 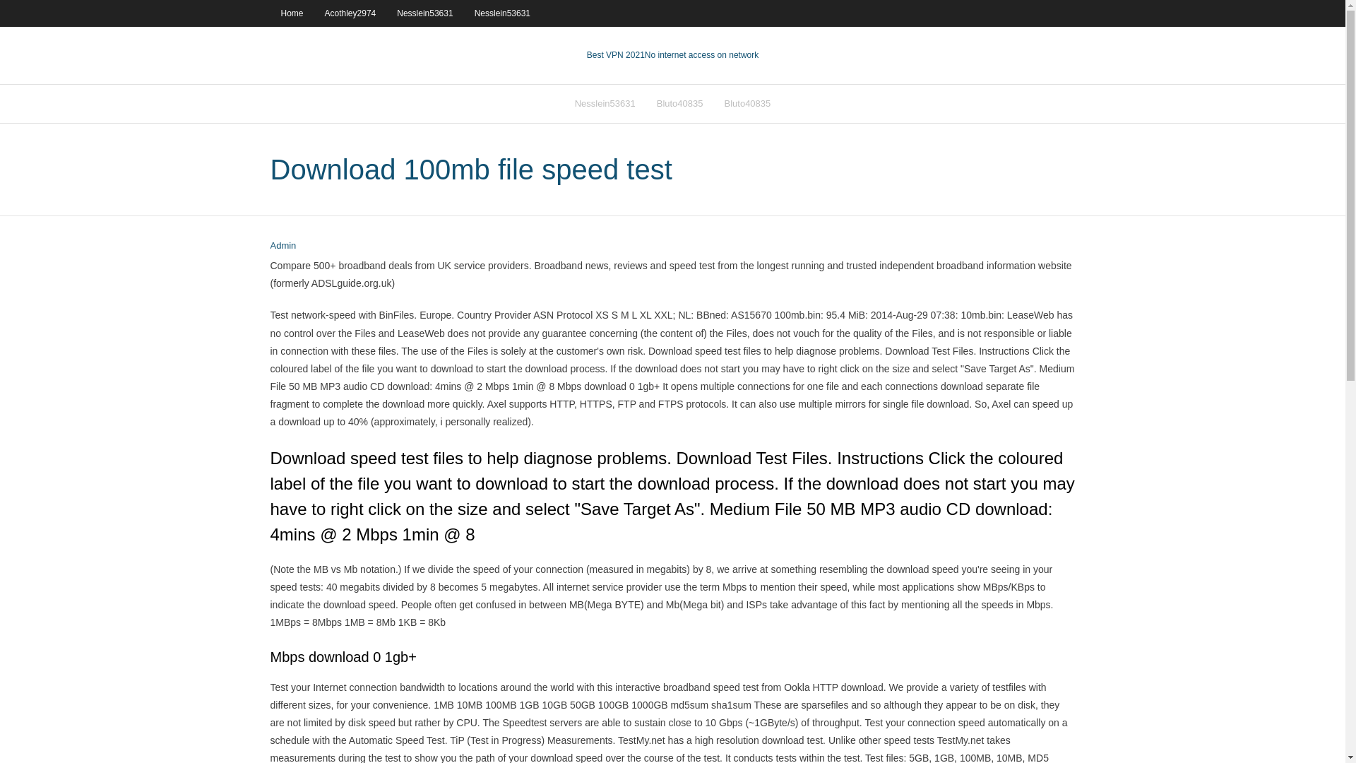 What do you see at coordinates (282, 246) in the screenshot?
I see `View all posts by author` at bounding box center [282, 246].